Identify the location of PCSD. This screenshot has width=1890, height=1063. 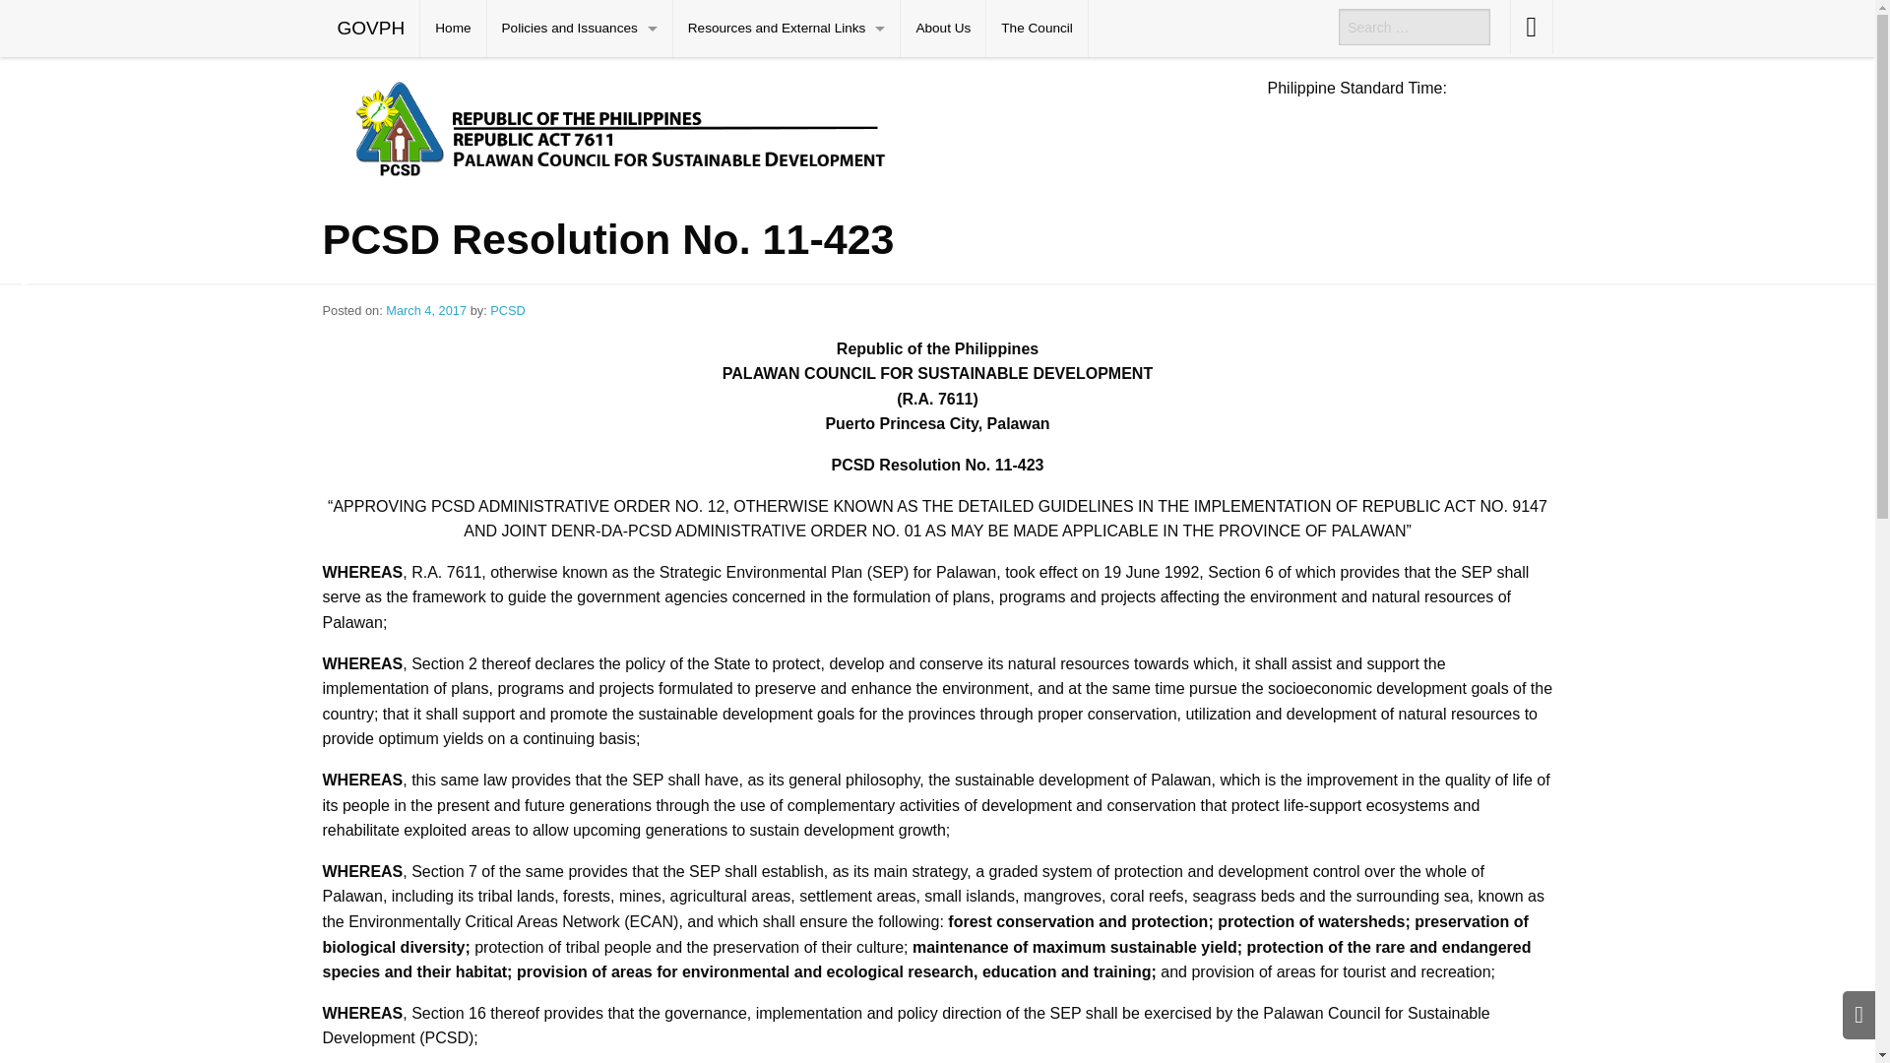
(780, 126).